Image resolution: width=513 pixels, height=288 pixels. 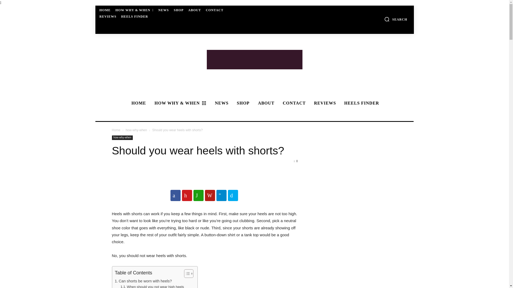 I want to click on Share on Facebook, so click(x=175, y=195).